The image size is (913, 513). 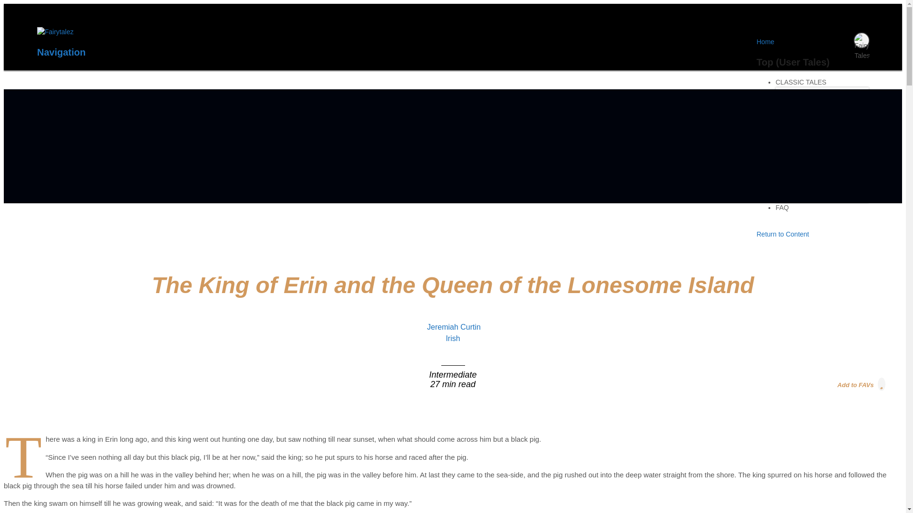 I want to click on USER TALES, so click(x=796, y=148).